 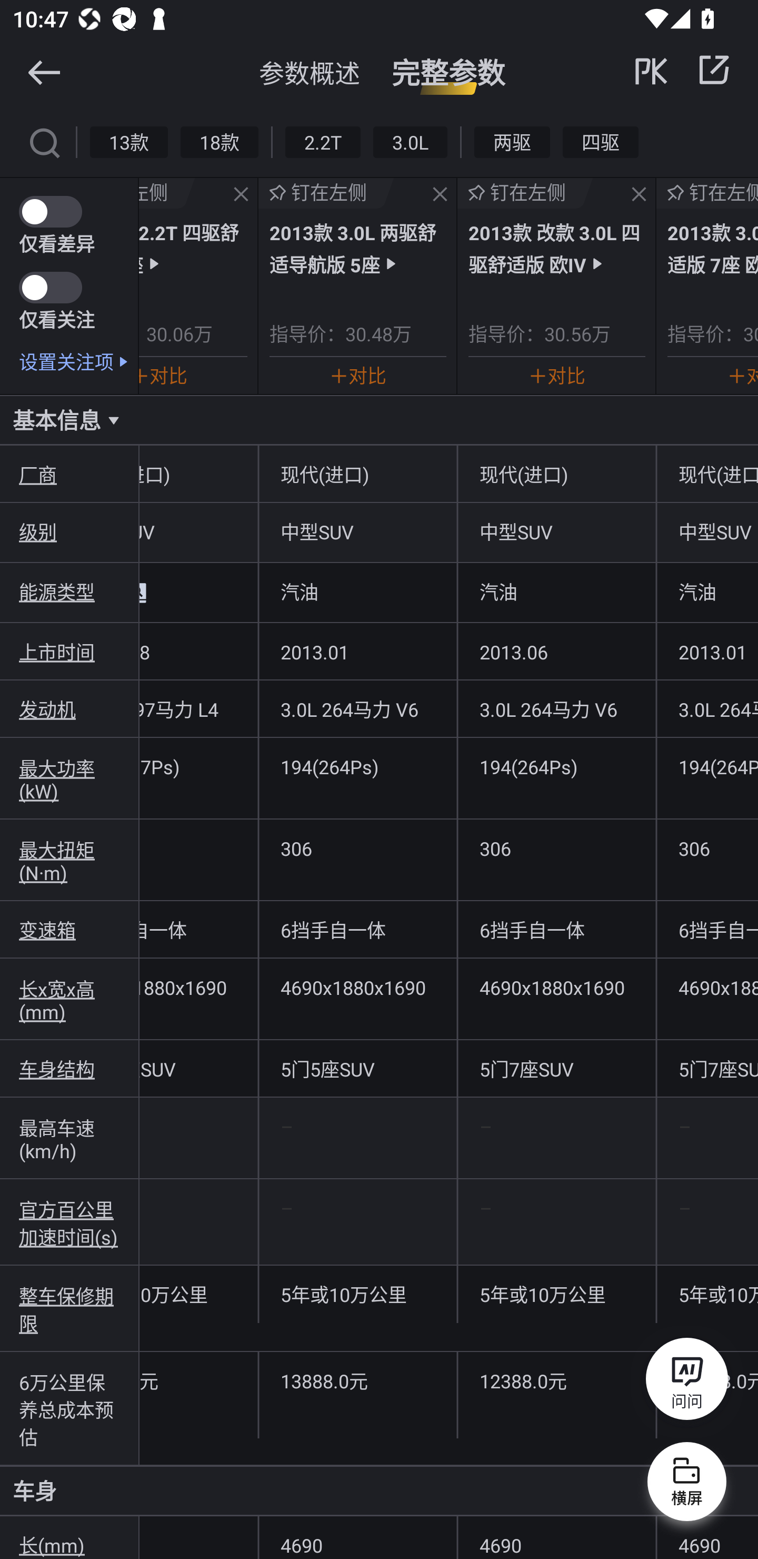 I want to click on 中型SUV, so click(x=358, y=531).